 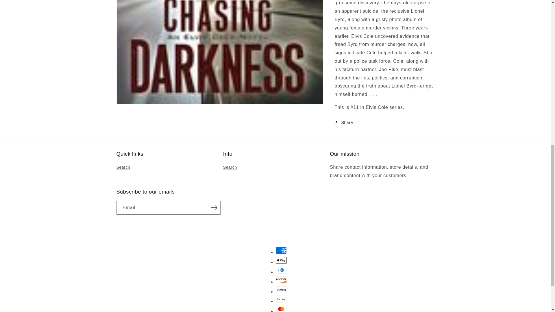 What do you see at coordinates (281, 290) in the screenshot?
I see `Meta Pay` at bounding box center [281, 290].